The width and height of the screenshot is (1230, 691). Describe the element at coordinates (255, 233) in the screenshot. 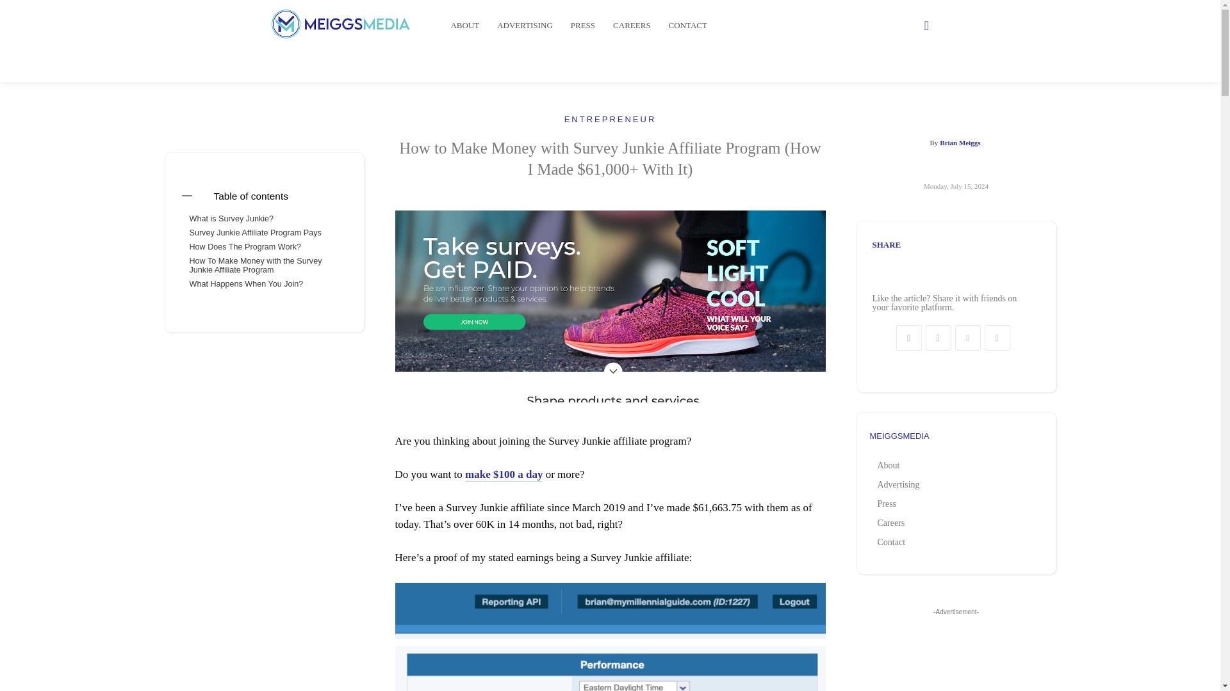

I see `Survey Junkie Affiliate Program Pays` at that location.